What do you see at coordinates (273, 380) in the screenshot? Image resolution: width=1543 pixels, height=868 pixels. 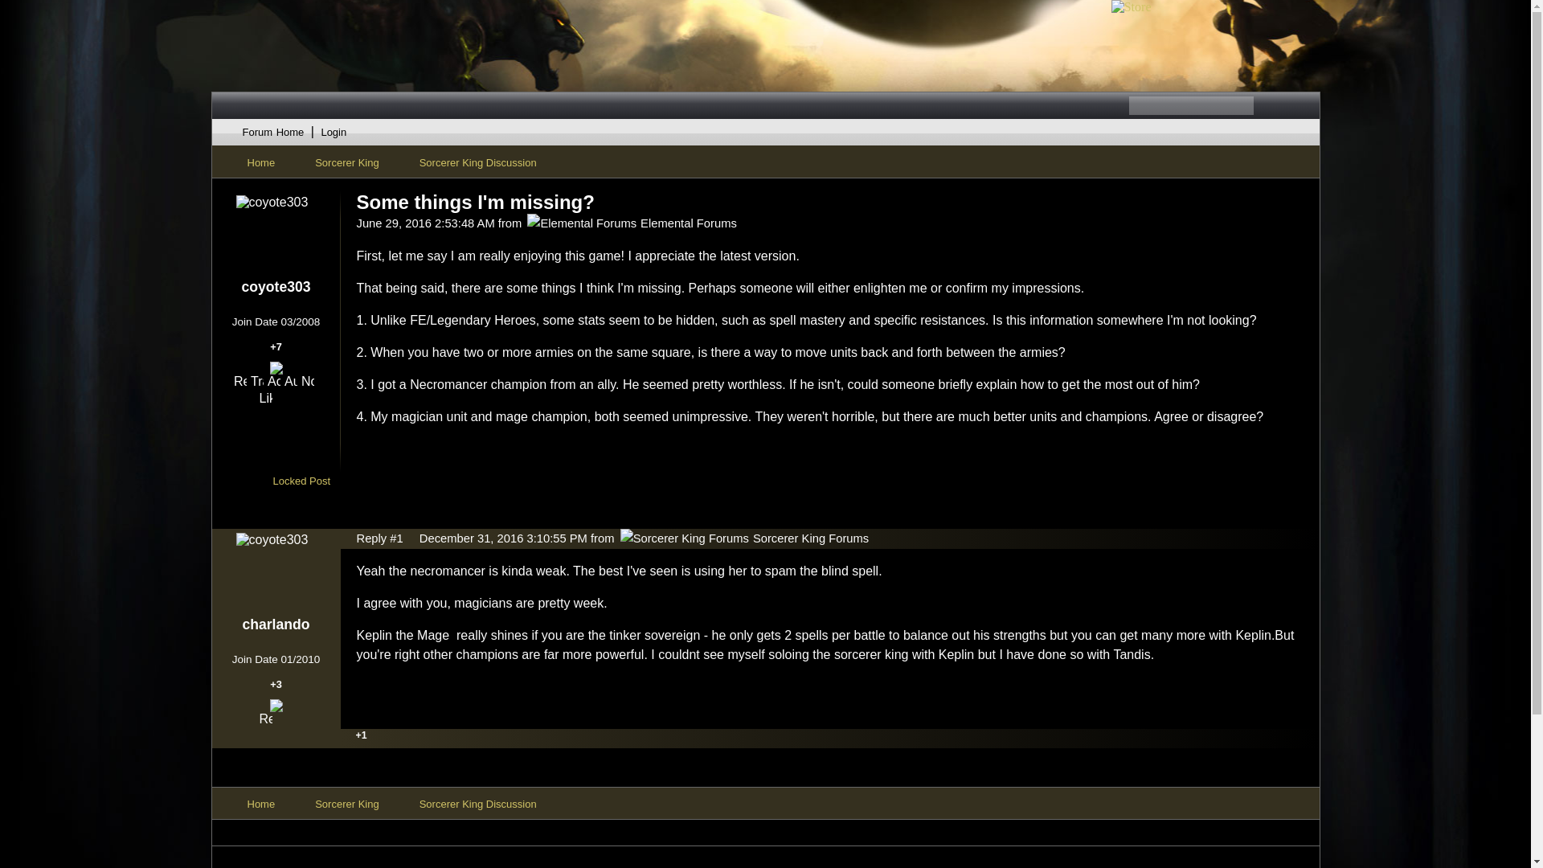 I see `Active Commenter - Replied over 100 times` at bounding box center [273, 380].